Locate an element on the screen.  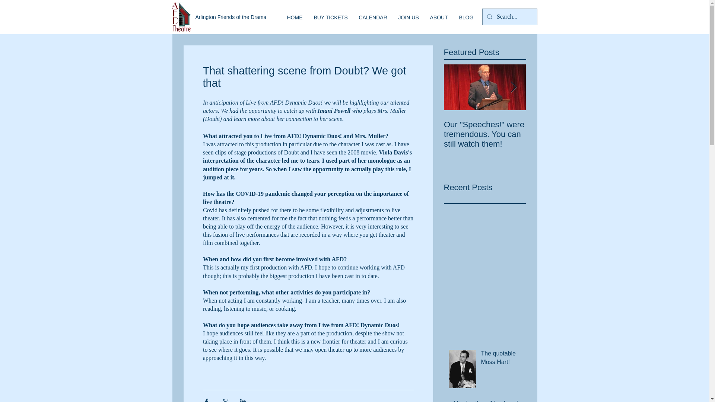
BLOG is located at coordinates (466, 17).